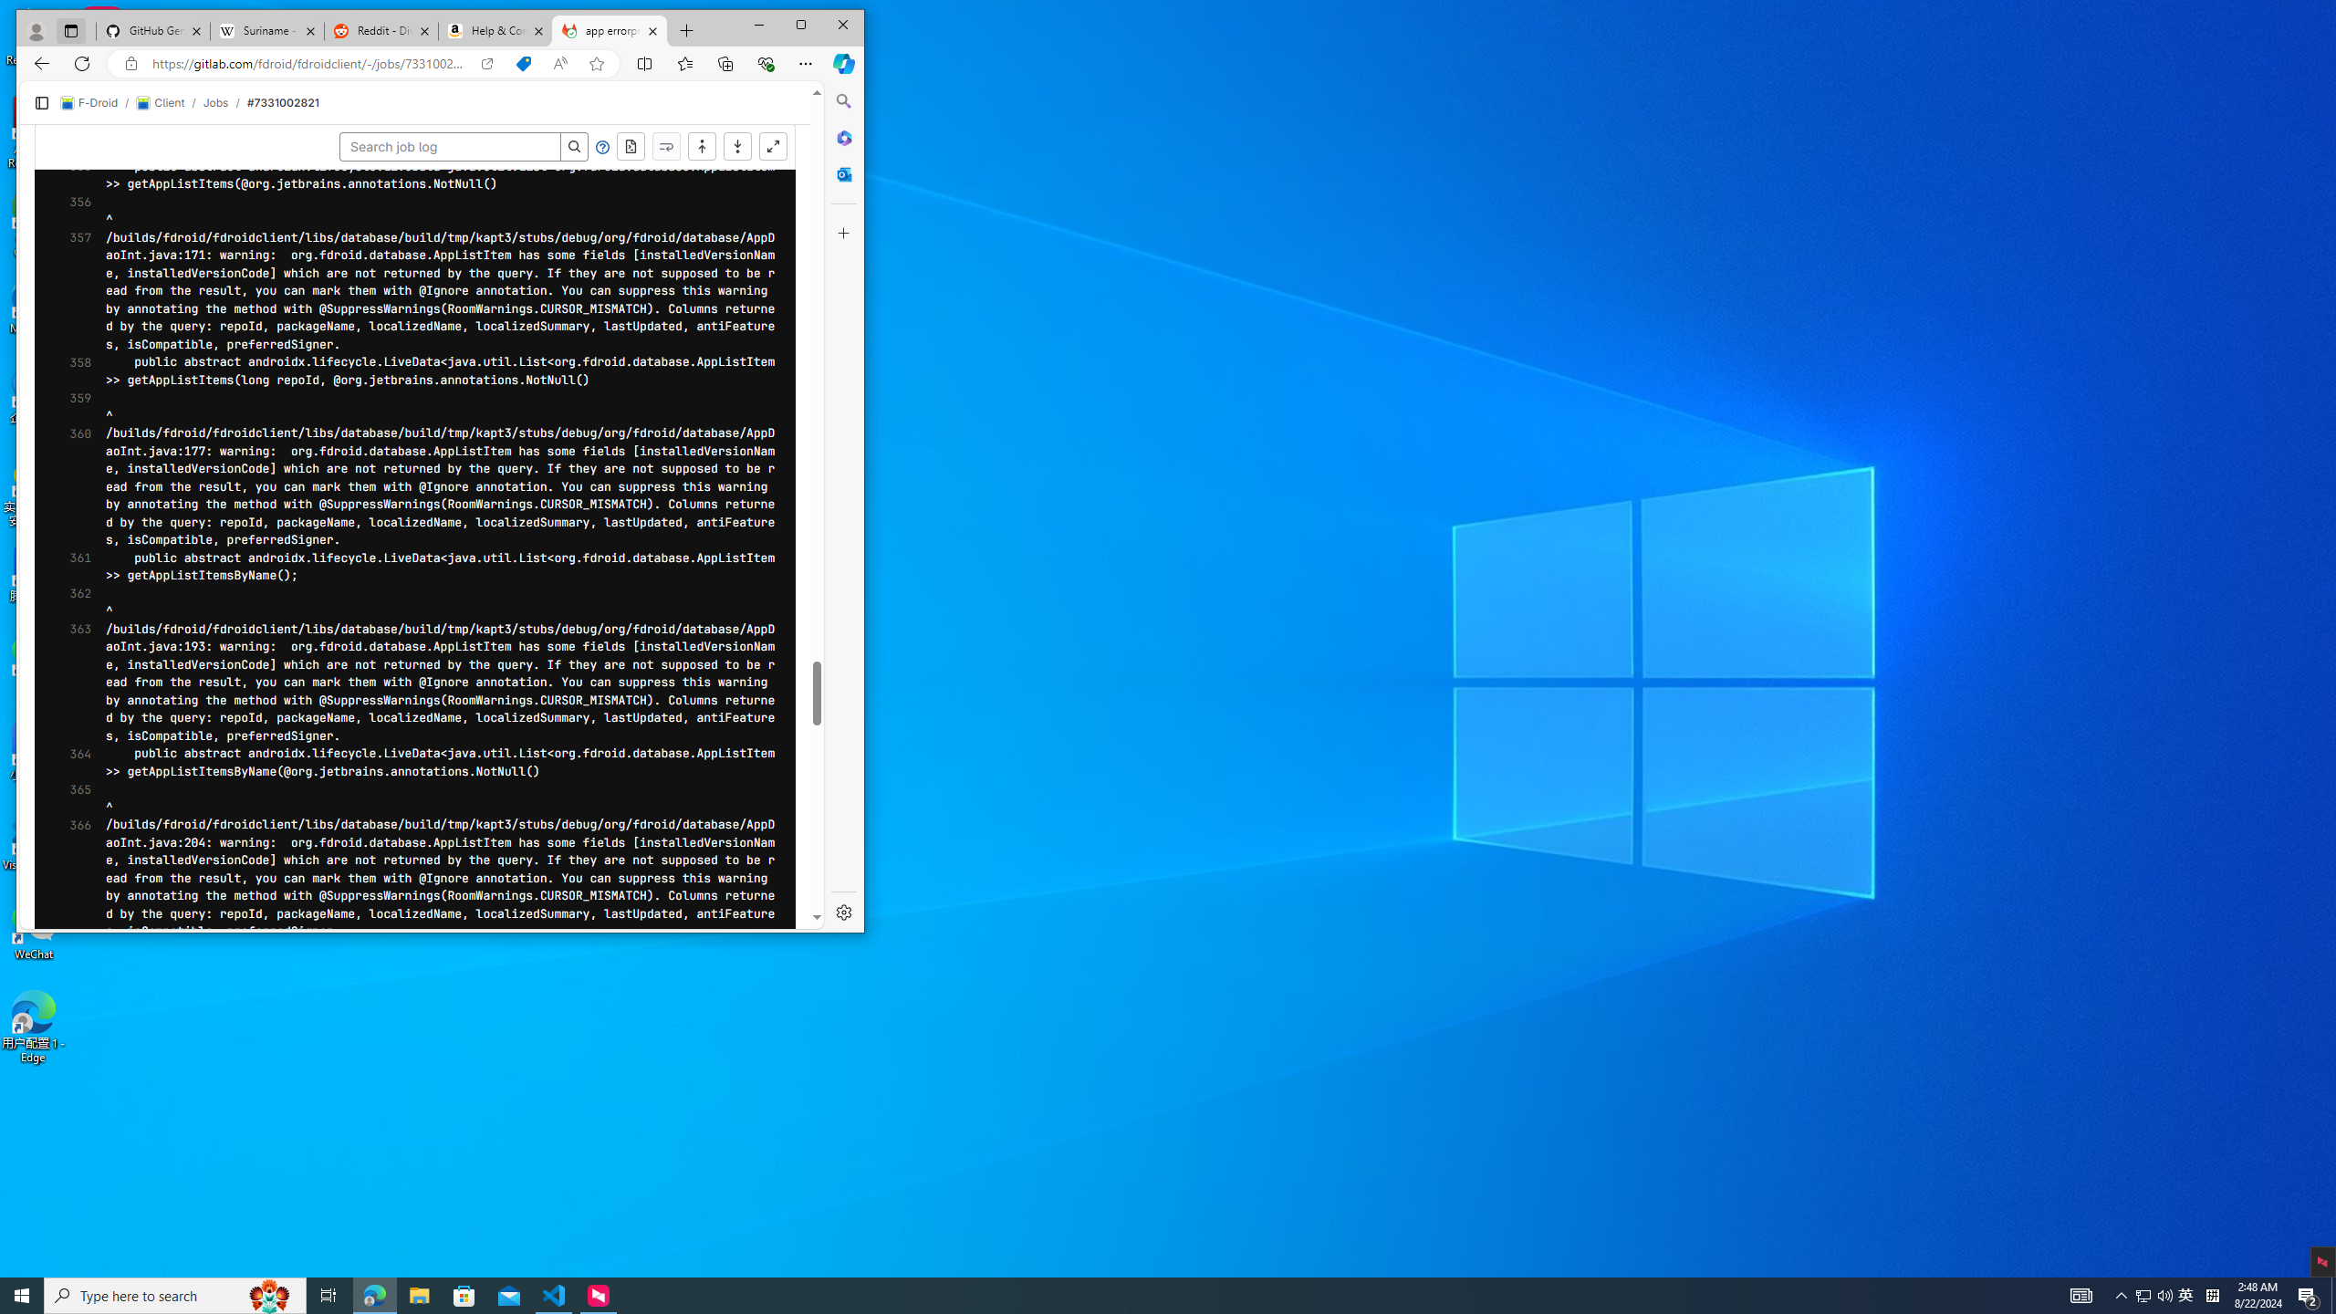 Image resolution: width=2336 pixels, height=1314 pixels. Describe the element at coordinates (486, 64) in the screenshot. I see `357` at that location.